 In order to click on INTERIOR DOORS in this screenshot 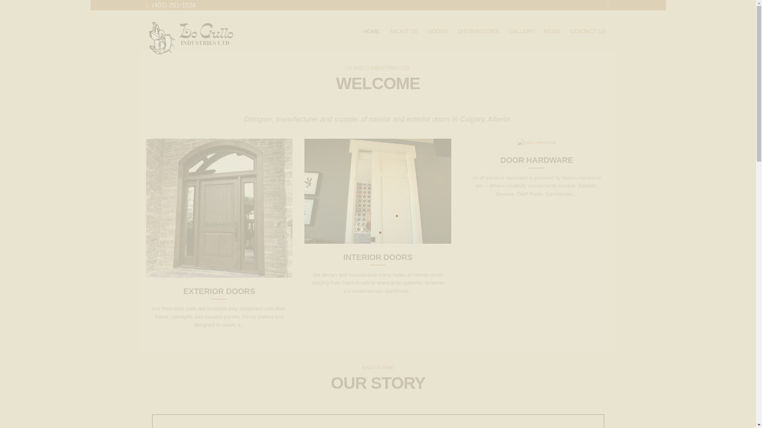, I will do `click(378, 257)`.